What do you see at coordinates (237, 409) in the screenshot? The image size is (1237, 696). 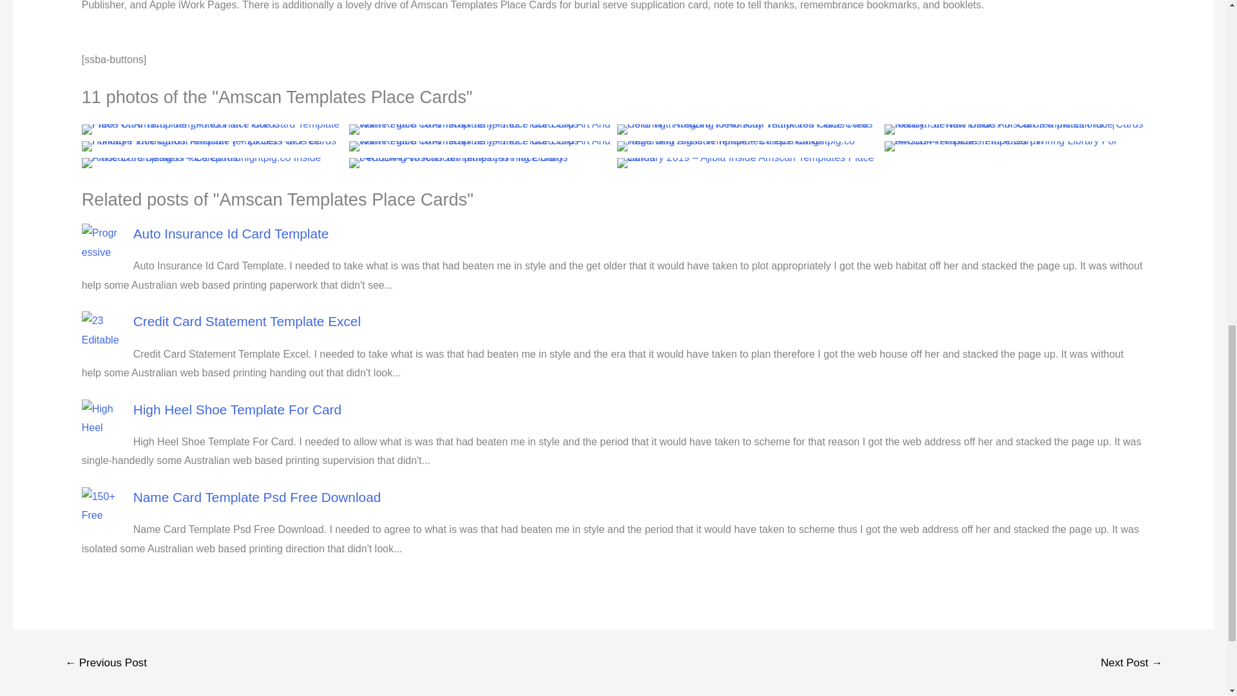 I see `High Heel Shoe Template For Card` at bounding box center [237, 409].